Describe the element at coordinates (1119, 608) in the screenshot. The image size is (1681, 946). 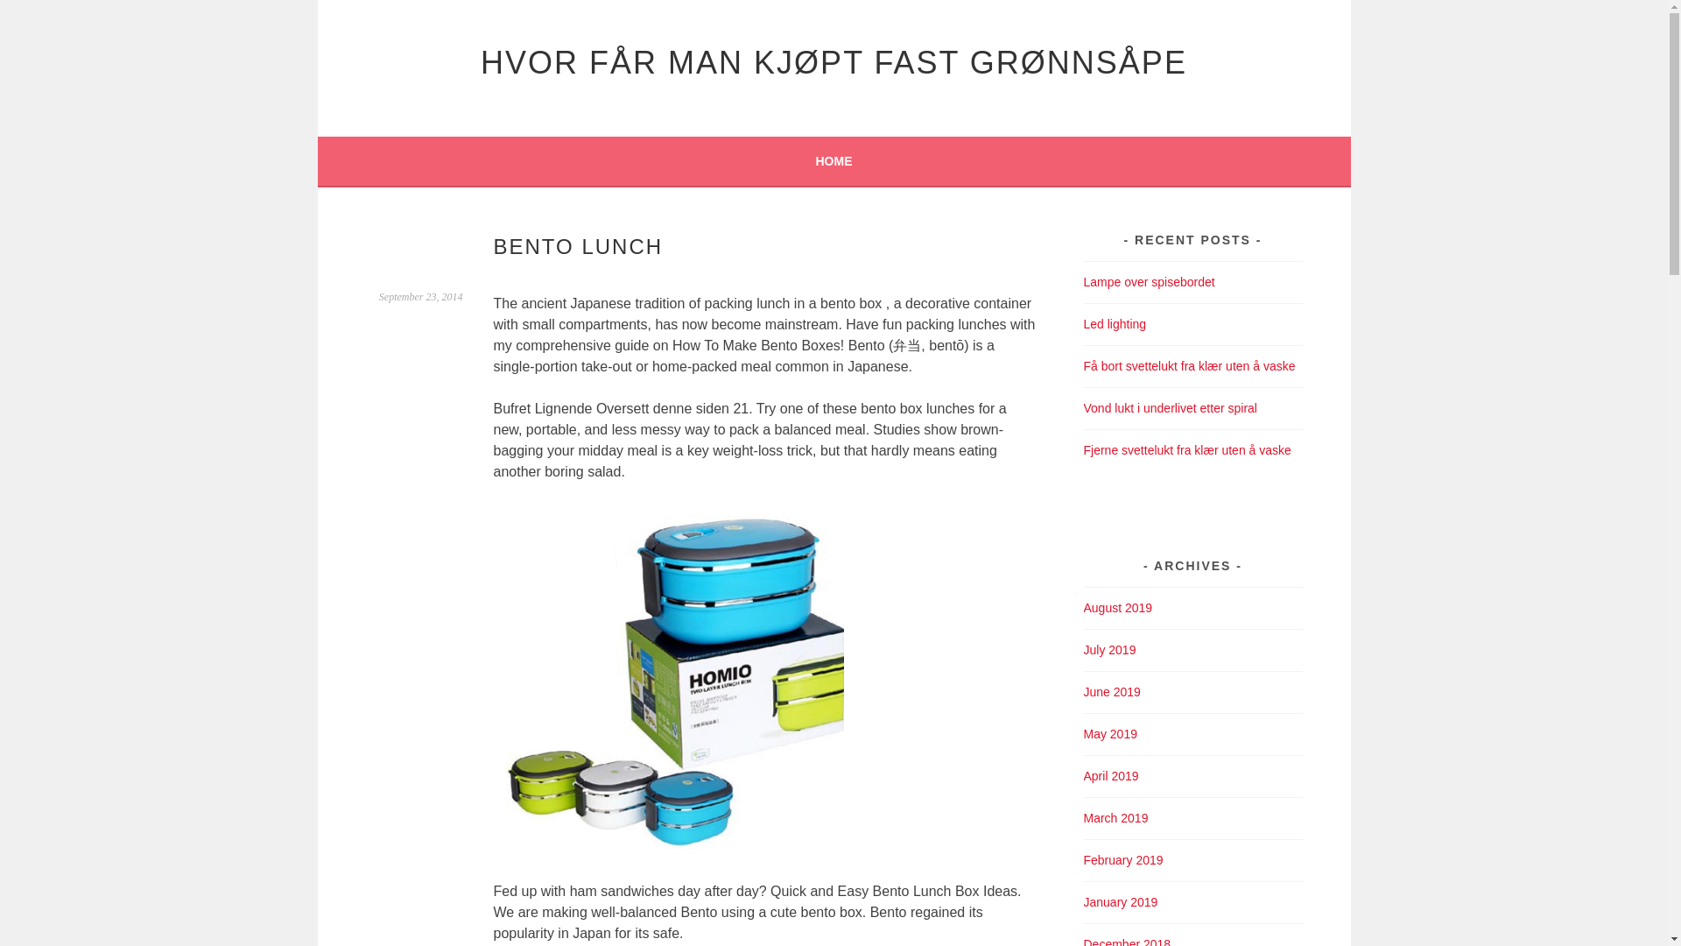
I see `August 2019` at that location.